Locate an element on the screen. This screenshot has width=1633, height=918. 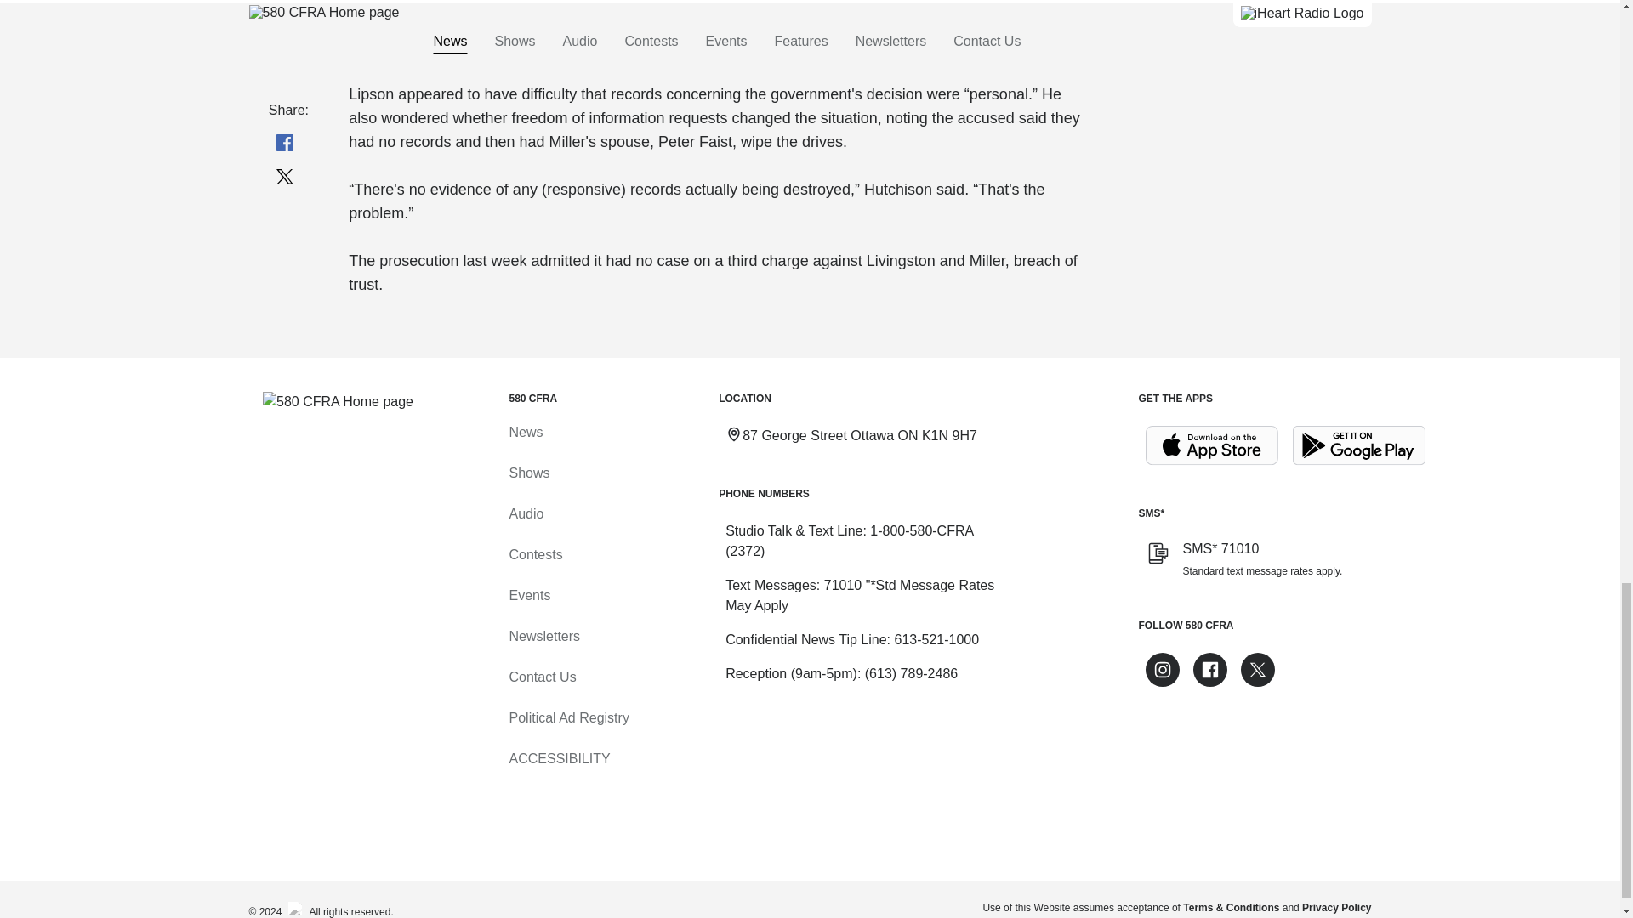
Get it on Google Play is located at coordinates (1359, 445).